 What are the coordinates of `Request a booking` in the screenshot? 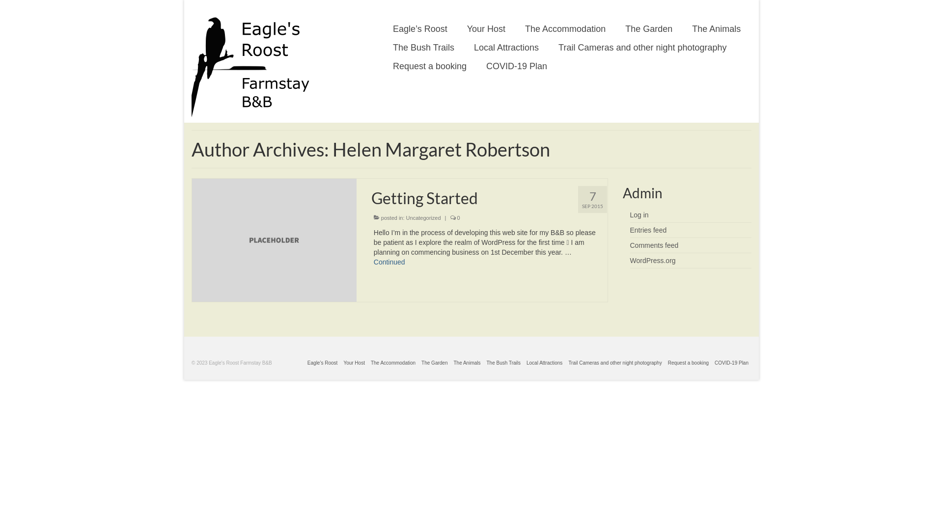 It's located at (689, 363).